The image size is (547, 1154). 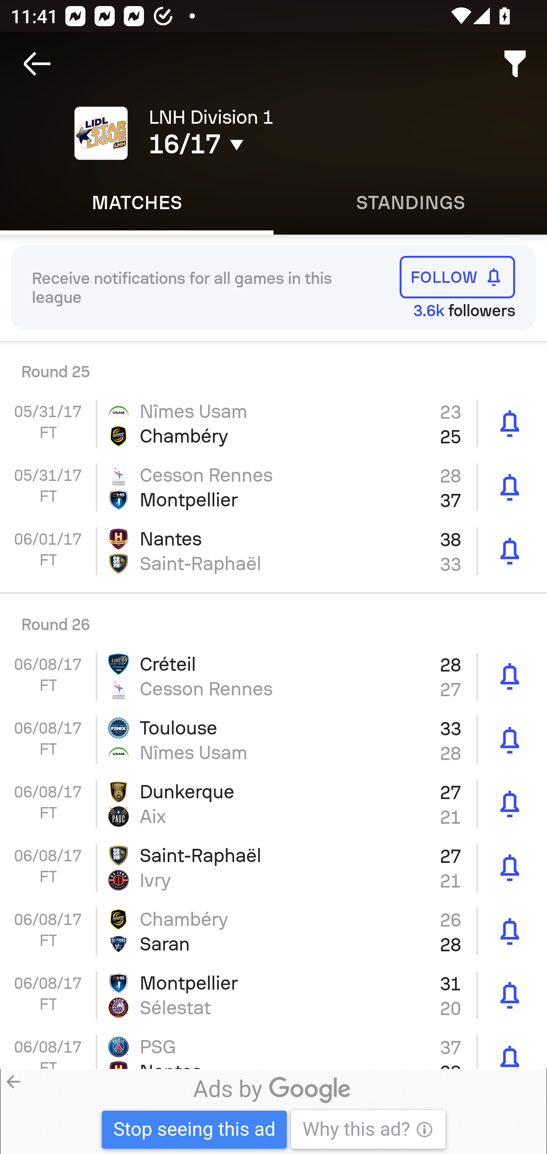 What do you see at coordinates (258, 144) in the screenshot?
I see `16/17` at bounding box center [258, 144].